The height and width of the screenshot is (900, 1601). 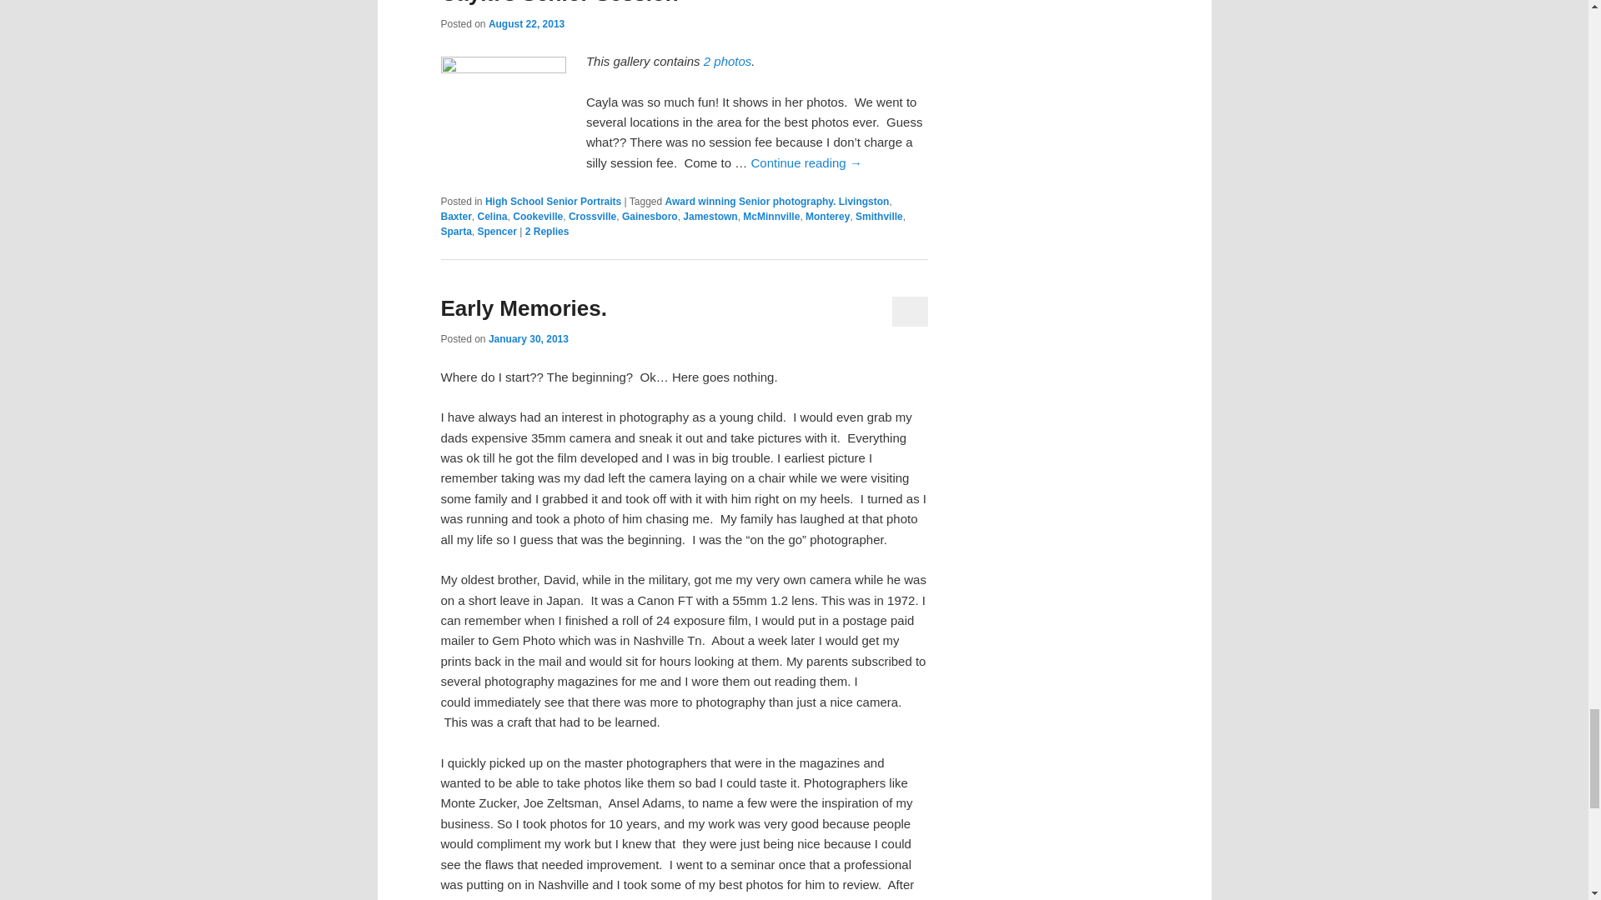 What do you see at coordinates (650, 216) in the screenshot?
I see `Gainesboro` at bounding box center [650, 216].